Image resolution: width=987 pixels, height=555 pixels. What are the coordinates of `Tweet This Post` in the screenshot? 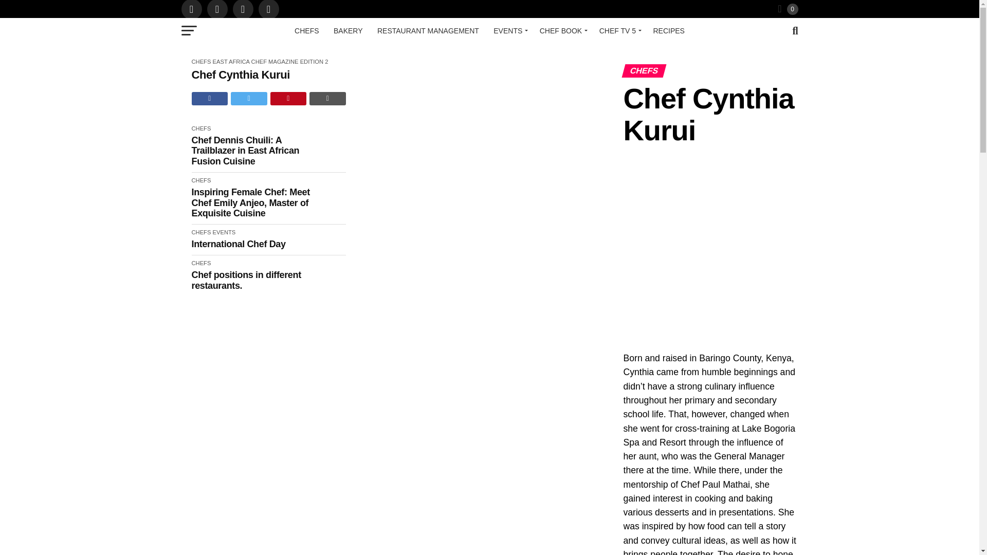 It's located at (249, 98).